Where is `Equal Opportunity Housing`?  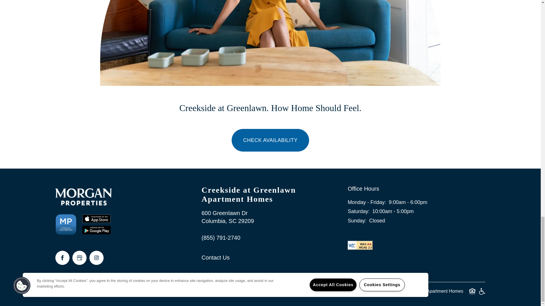
Equal Opportunity Housing is located at coordinates (472, 291).